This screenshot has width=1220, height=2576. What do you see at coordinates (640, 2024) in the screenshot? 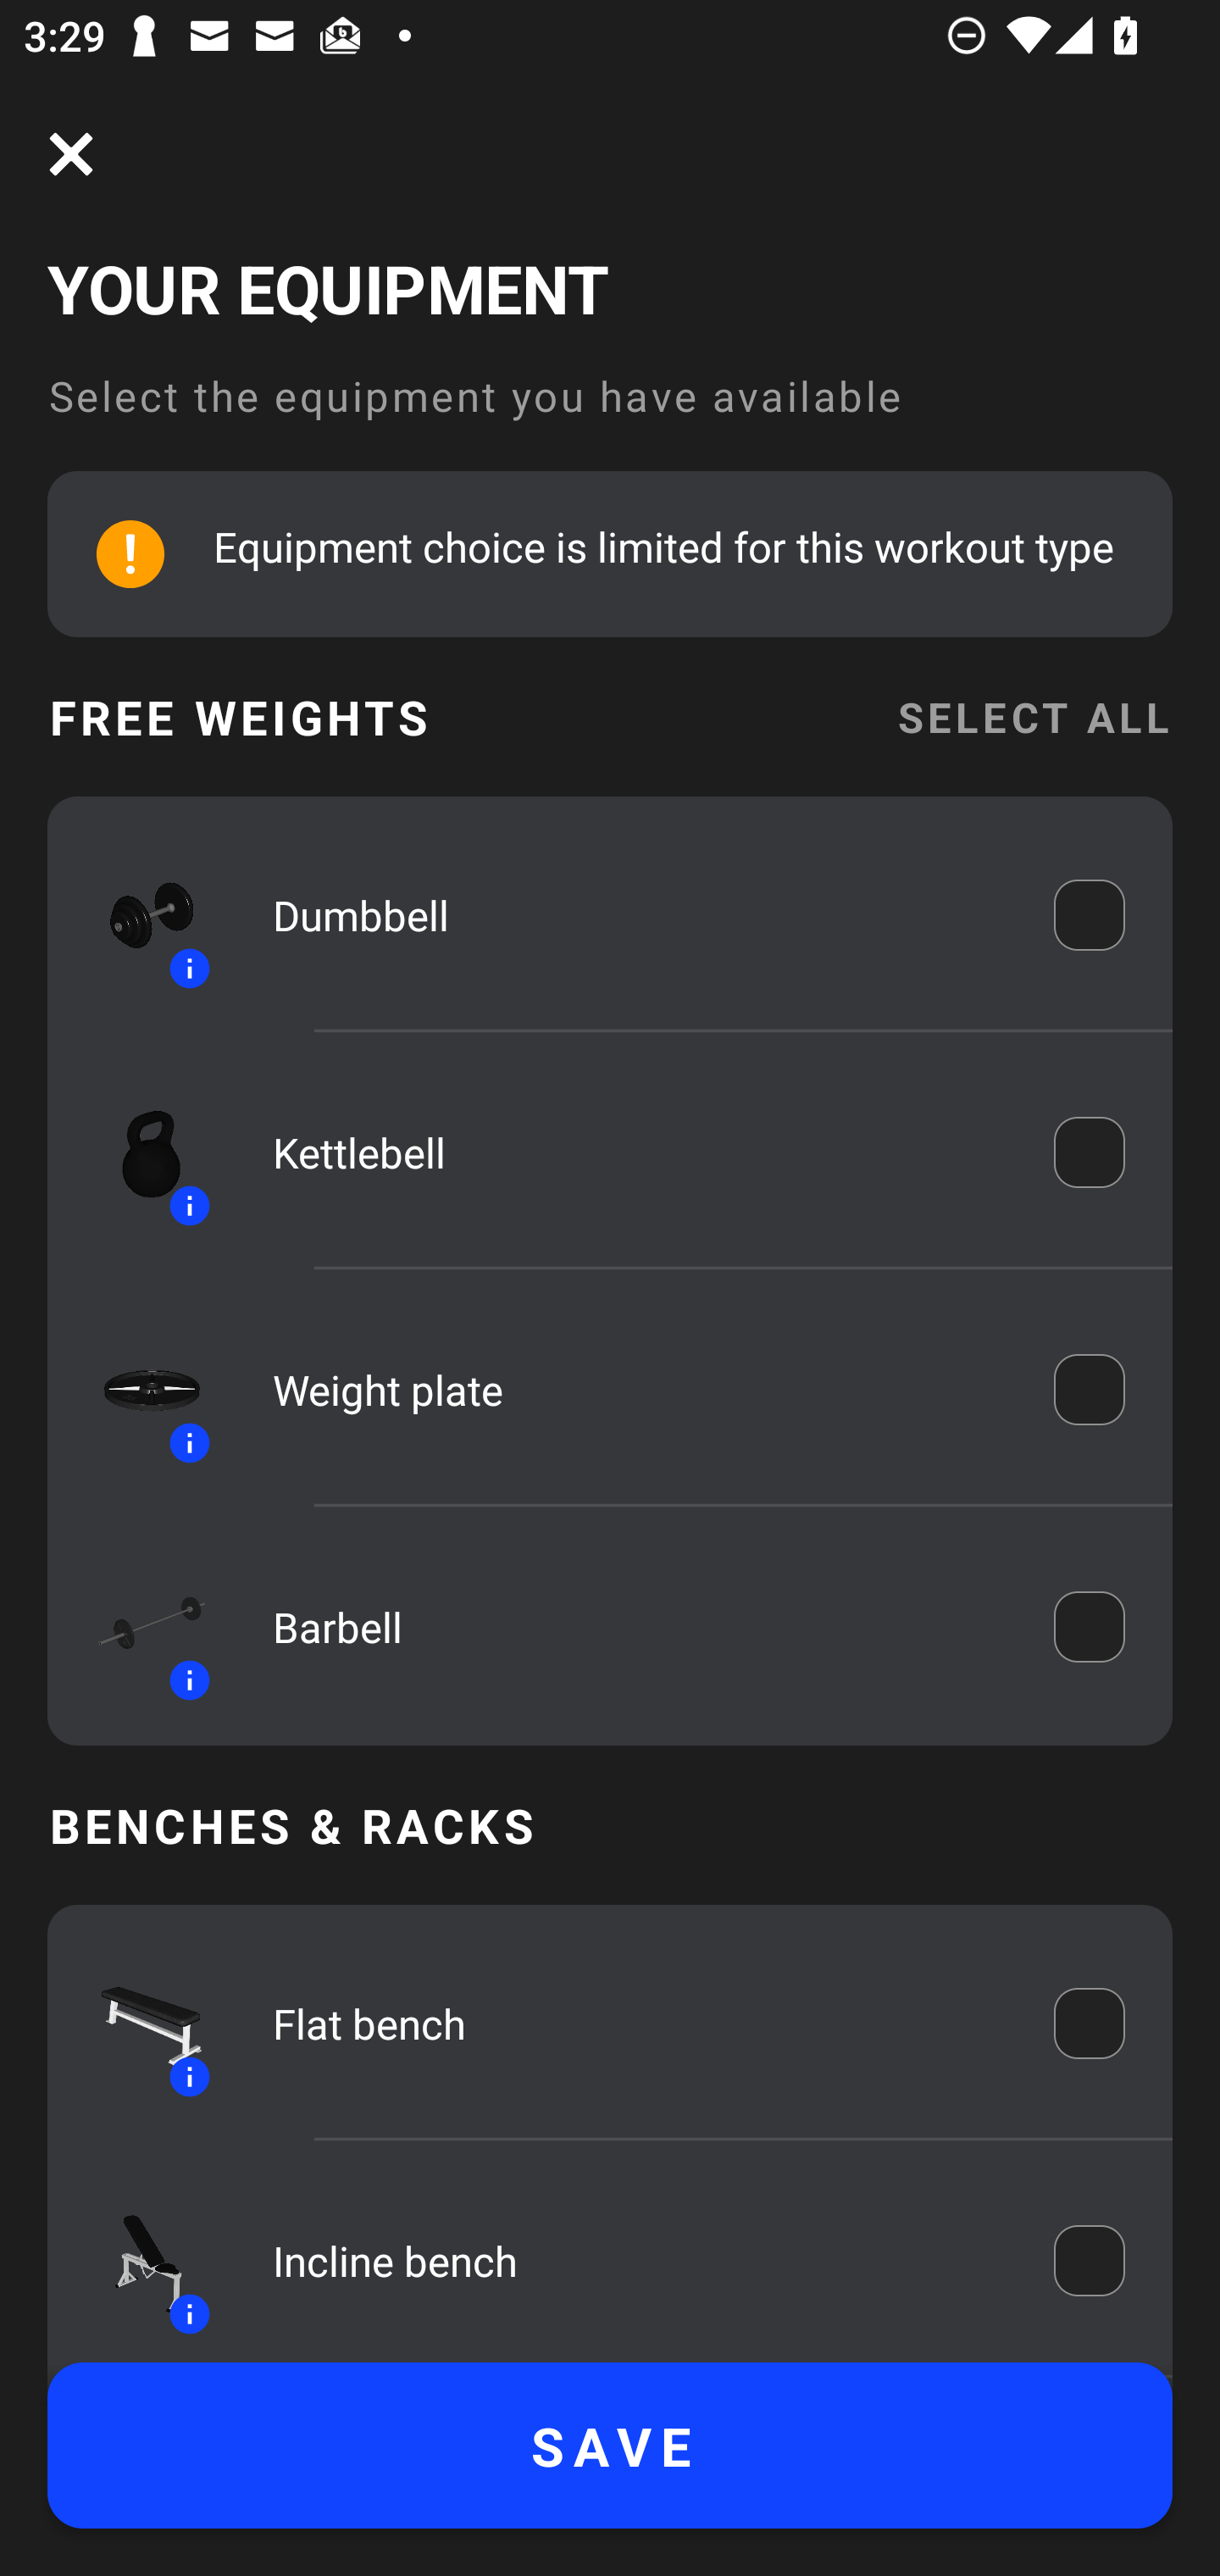
I see `Flat bench` at bounding box center [640, 2024].